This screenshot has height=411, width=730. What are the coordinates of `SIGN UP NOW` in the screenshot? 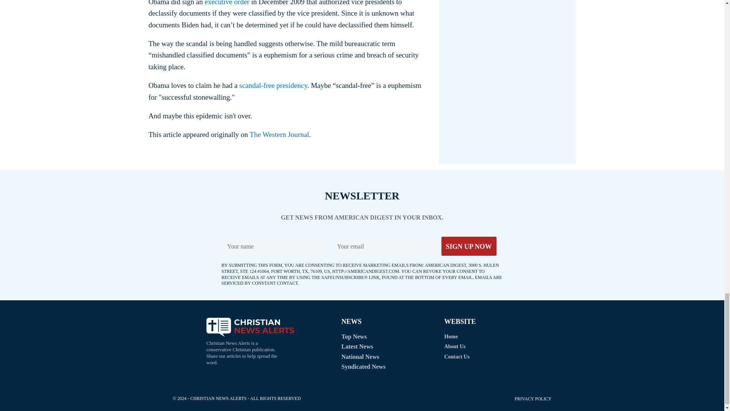 It's located at (468, 246).